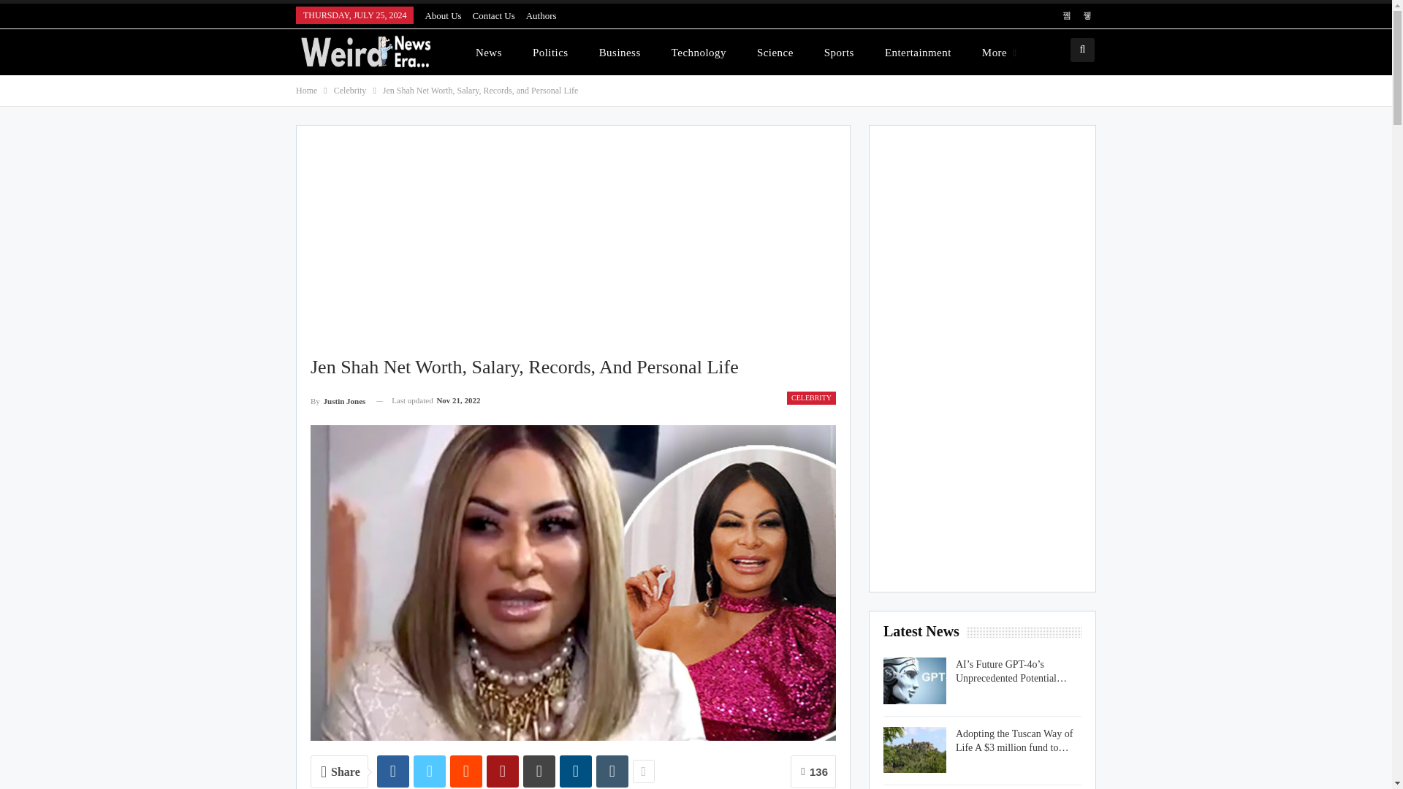 The width and height of the screenshot is (1403, 789). Describe the element at coordinates (699, 52) in the screenshot. I see `Technology` at that location.